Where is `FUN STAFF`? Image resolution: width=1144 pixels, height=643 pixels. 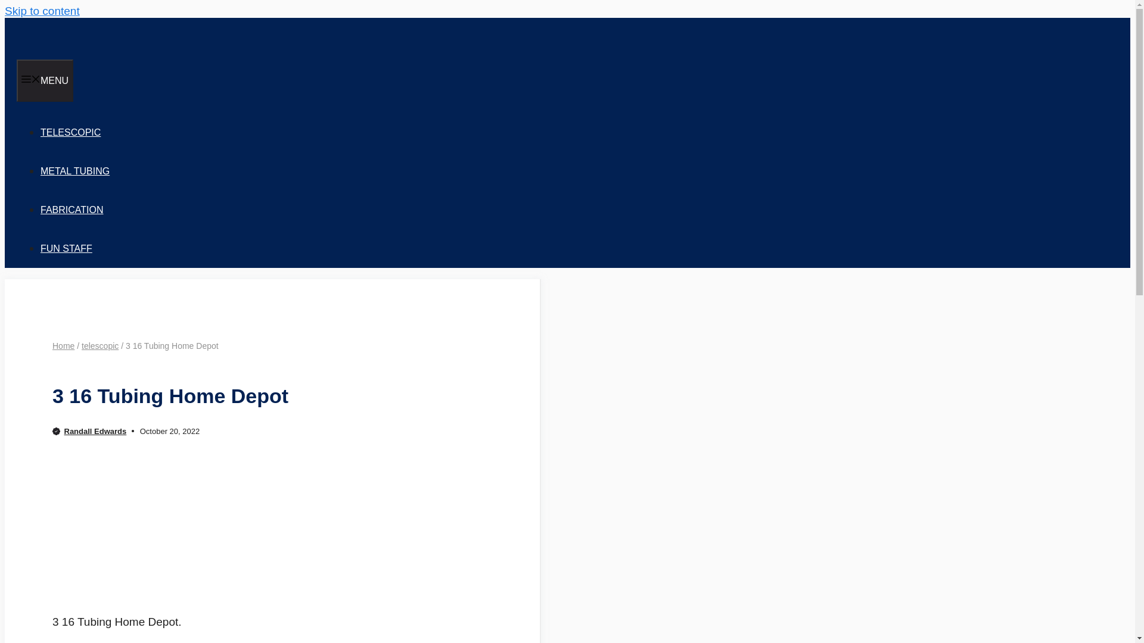
FUN STAFF is located at coordinates (66, 248).